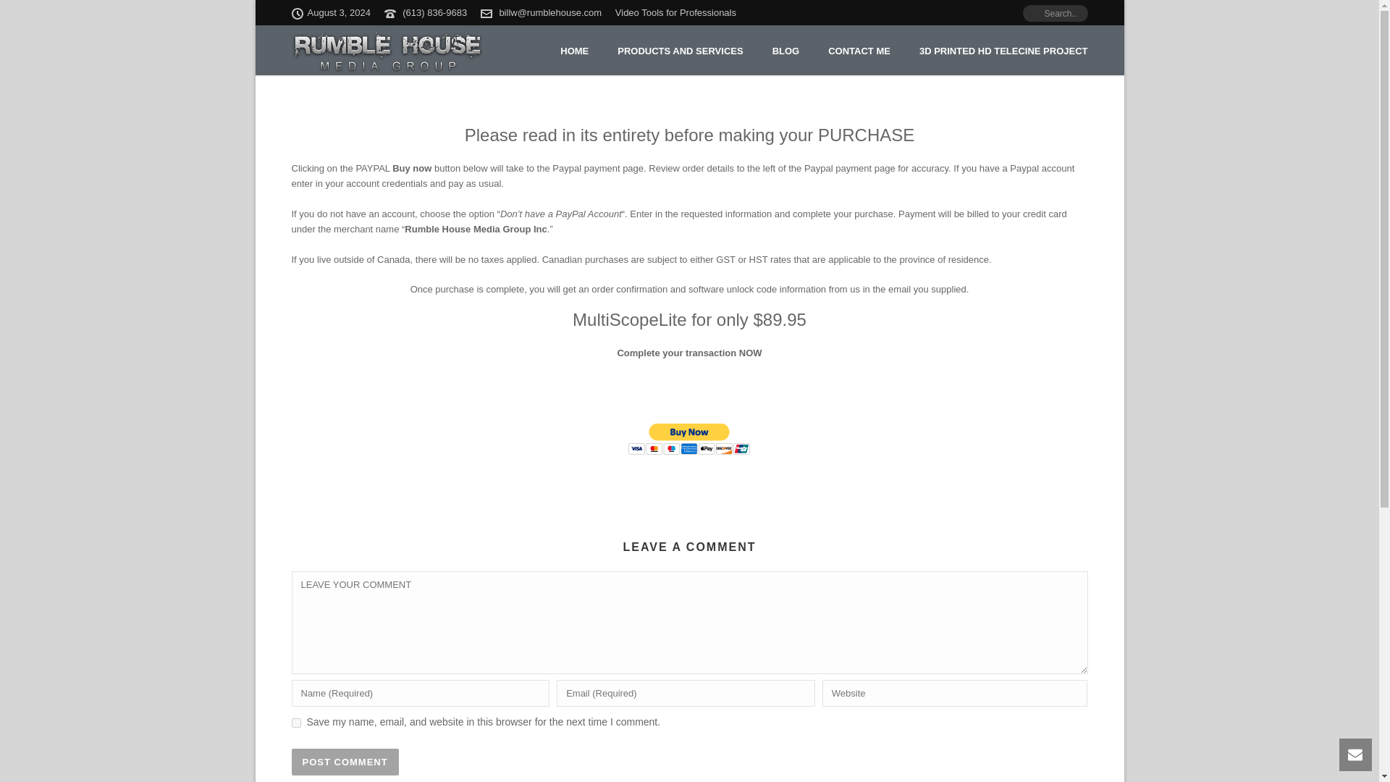 Image resolution: width=1390 pixels, height=782 pixels. What do you see at coordinates (786, 51) in the screenshot?
I see `BLOG` at bounding box center [786, 51].